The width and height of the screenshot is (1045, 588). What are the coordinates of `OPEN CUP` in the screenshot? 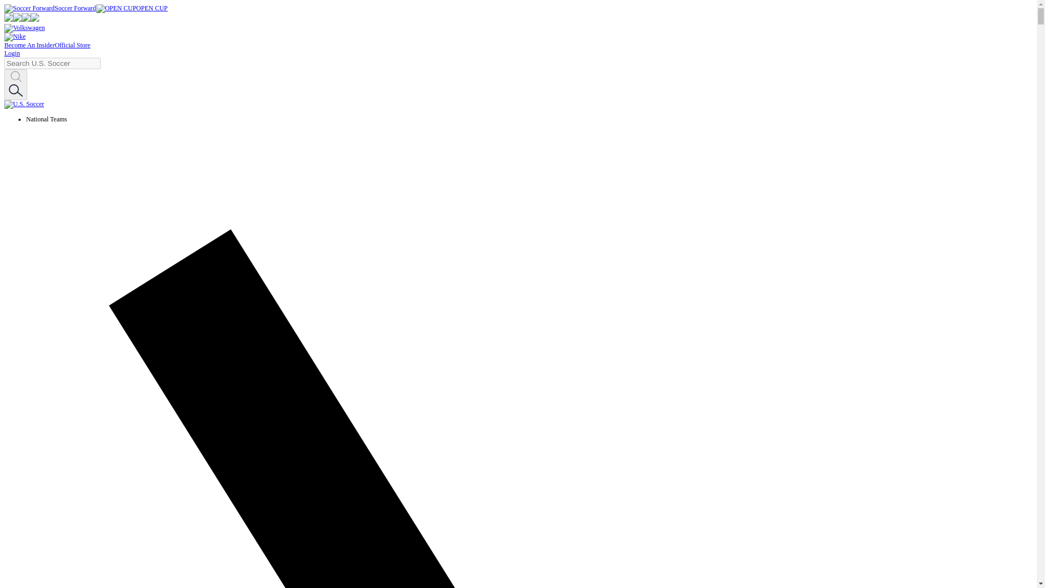 It's located at (132, 8).